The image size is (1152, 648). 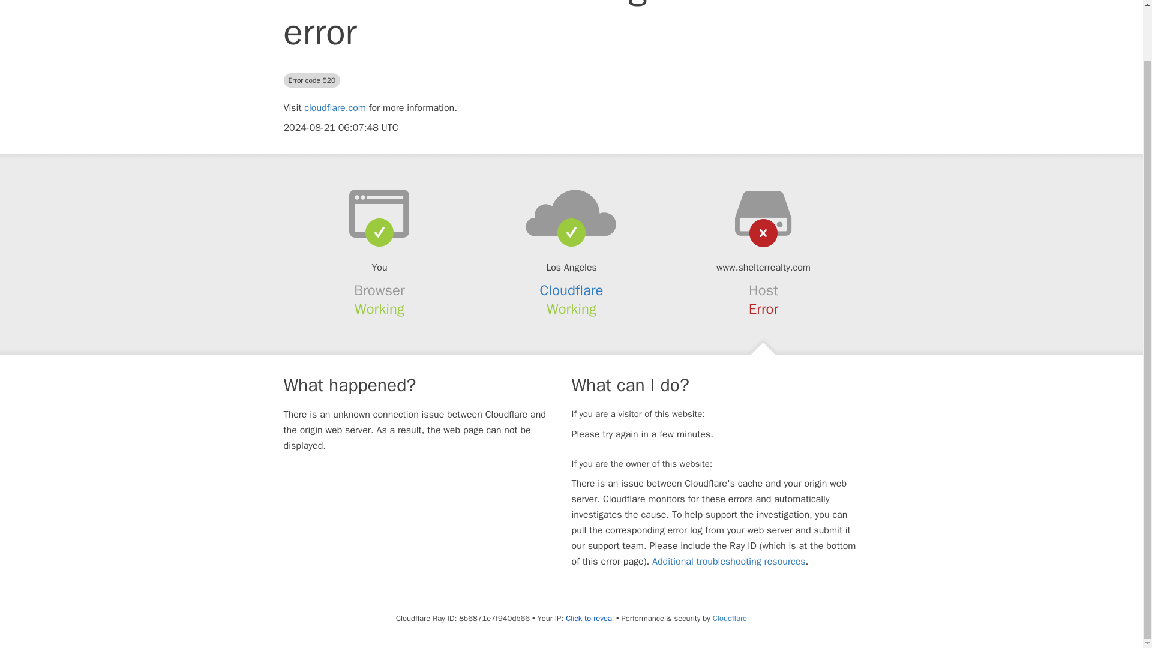 I want to click on cloudflare.com, so click(x=335, y=108).